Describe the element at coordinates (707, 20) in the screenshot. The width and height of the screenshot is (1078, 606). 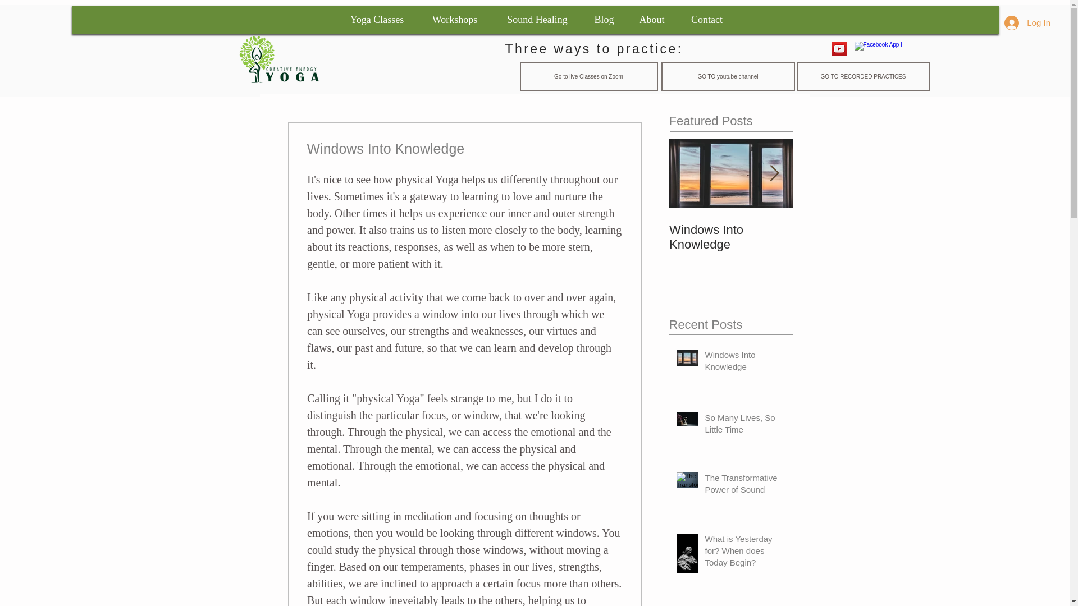
I see `Contact` at that location.